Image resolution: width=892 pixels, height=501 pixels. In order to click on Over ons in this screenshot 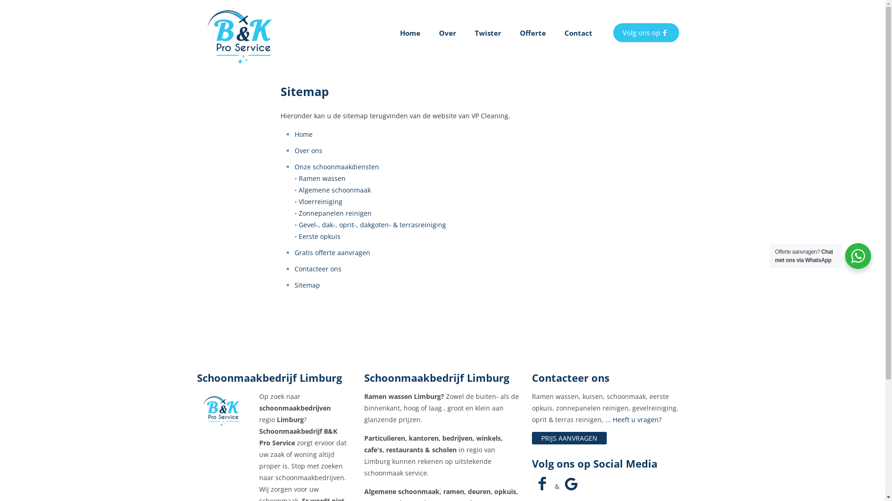, I will do `click(308, 150)`.